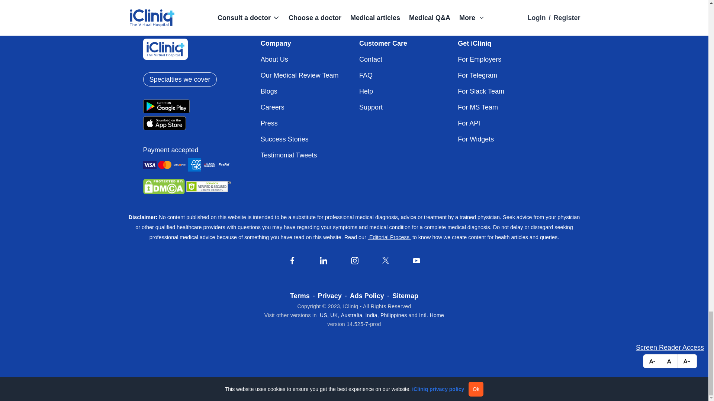 The image size is (714, 401). Describe the element at coordinates (385, 260) in the screenshot. I see `twitter` at that location.